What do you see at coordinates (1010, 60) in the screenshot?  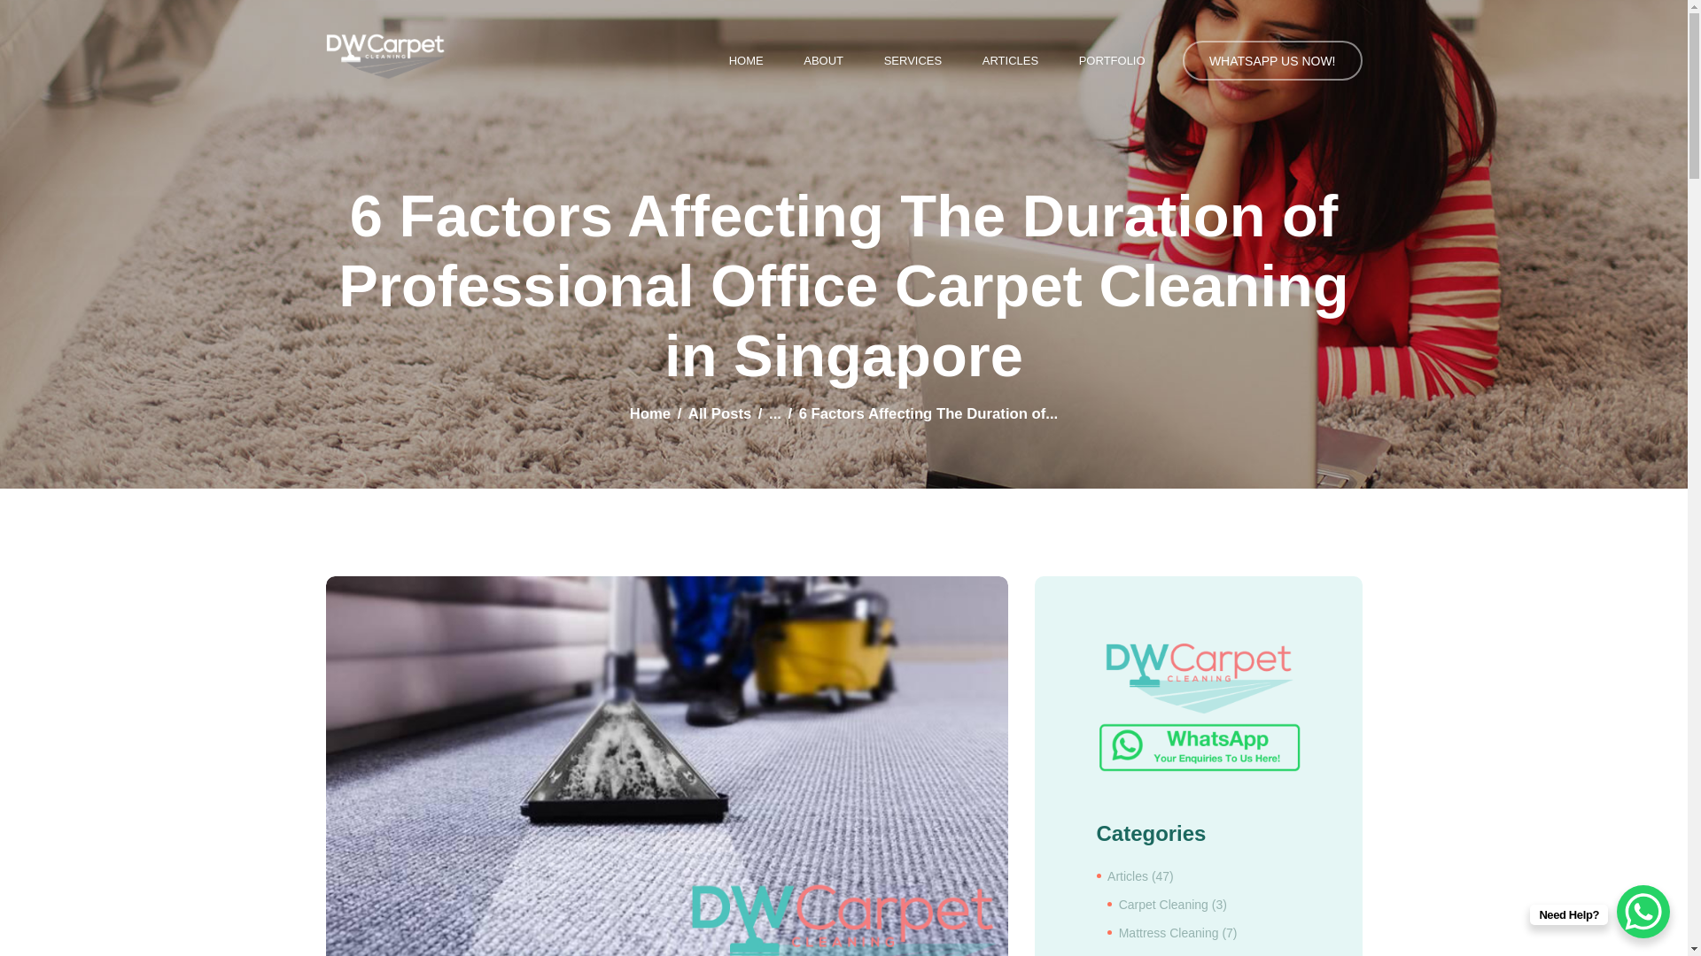 I see `ARTICLES` at bounding box center [1010, 60].